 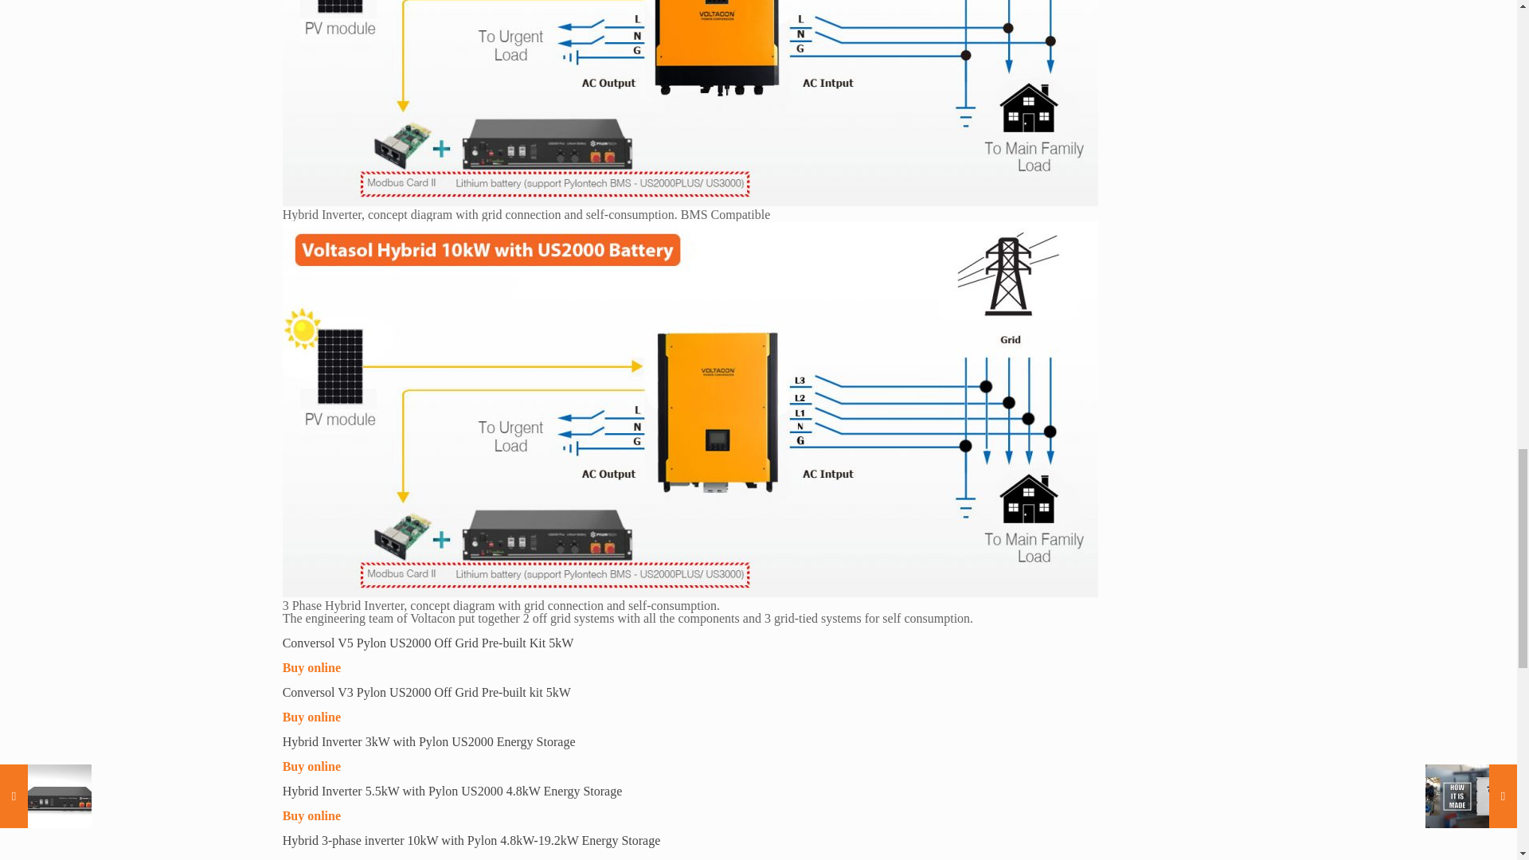 I want to click on Buy online, so click(x=312, y=858).